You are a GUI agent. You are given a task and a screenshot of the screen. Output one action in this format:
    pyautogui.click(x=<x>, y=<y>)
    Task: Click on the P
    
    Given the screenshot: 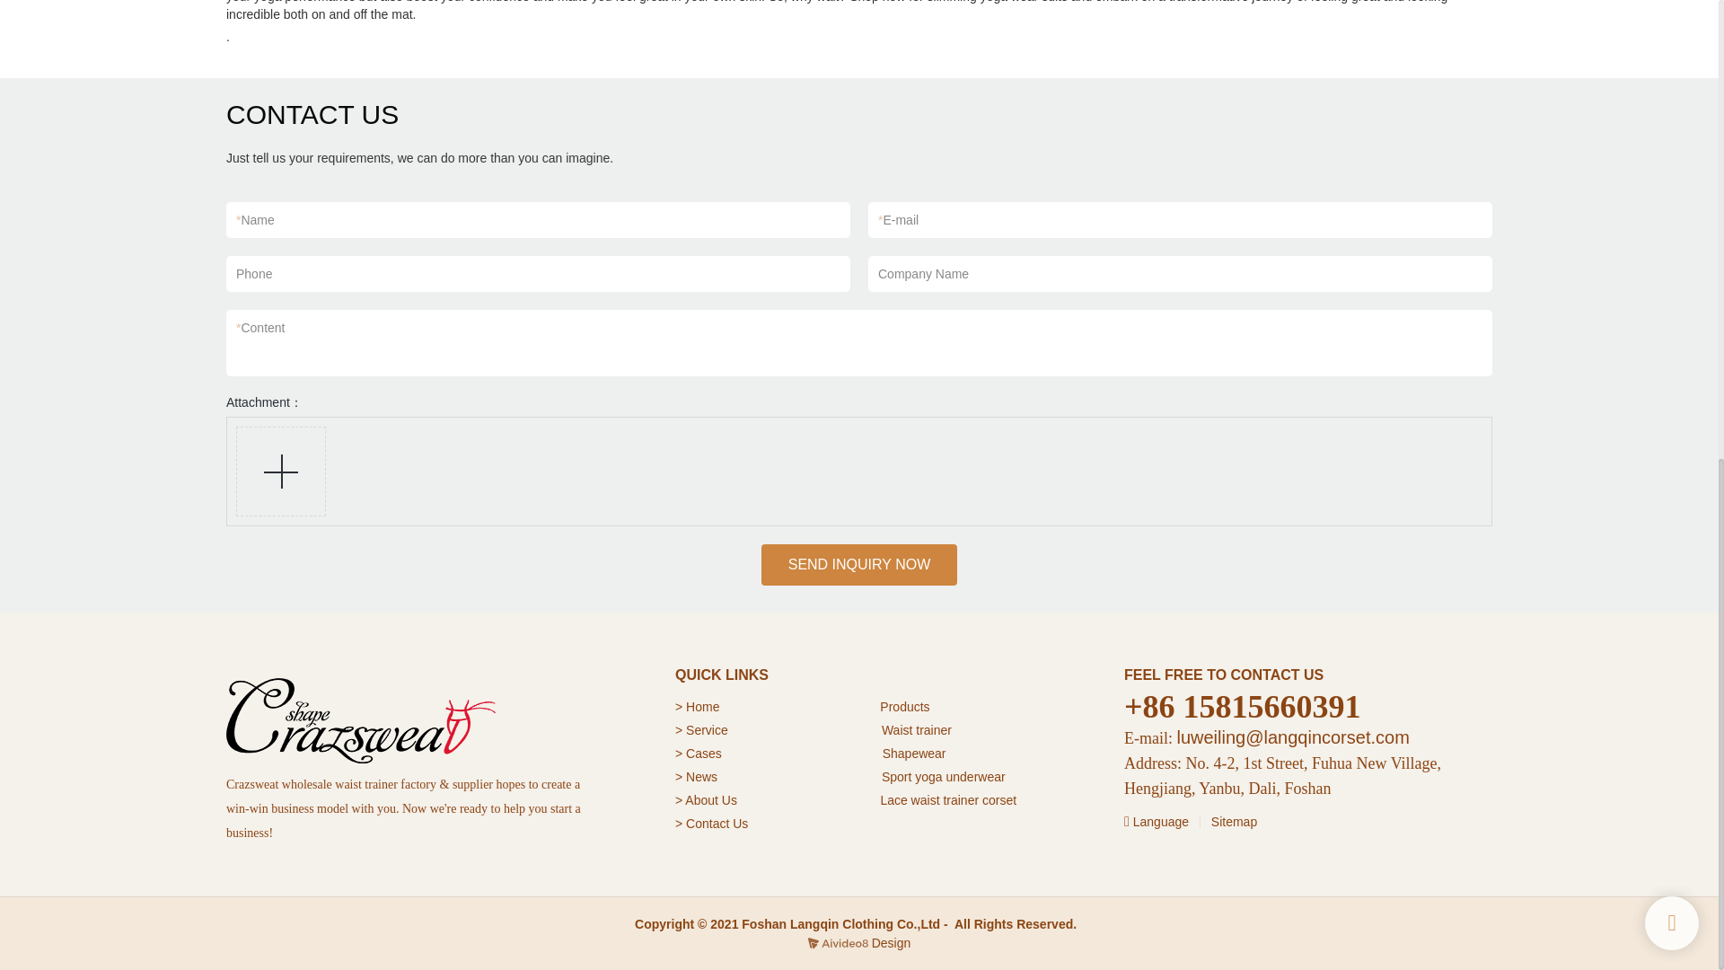 What is the action you would take?
    pyautogui.click(x=884, y=706)
    